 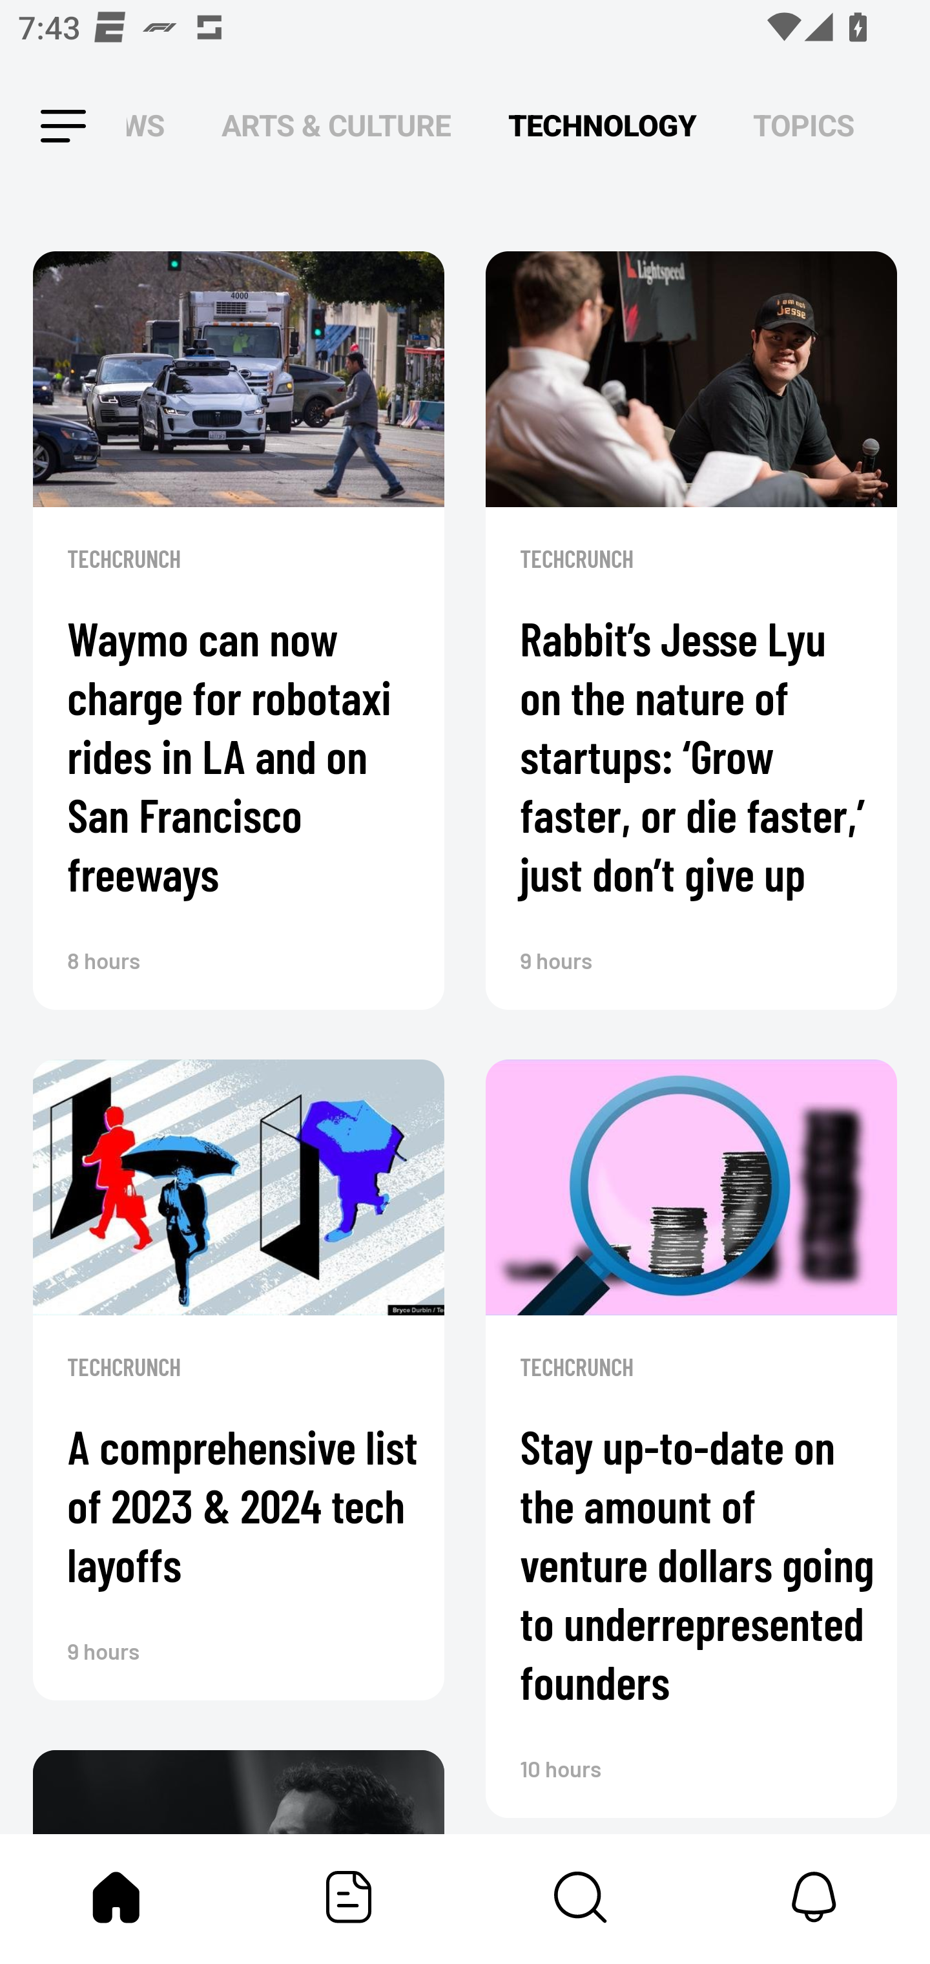 I want to click on NEWS, so click(x=152, y=127).